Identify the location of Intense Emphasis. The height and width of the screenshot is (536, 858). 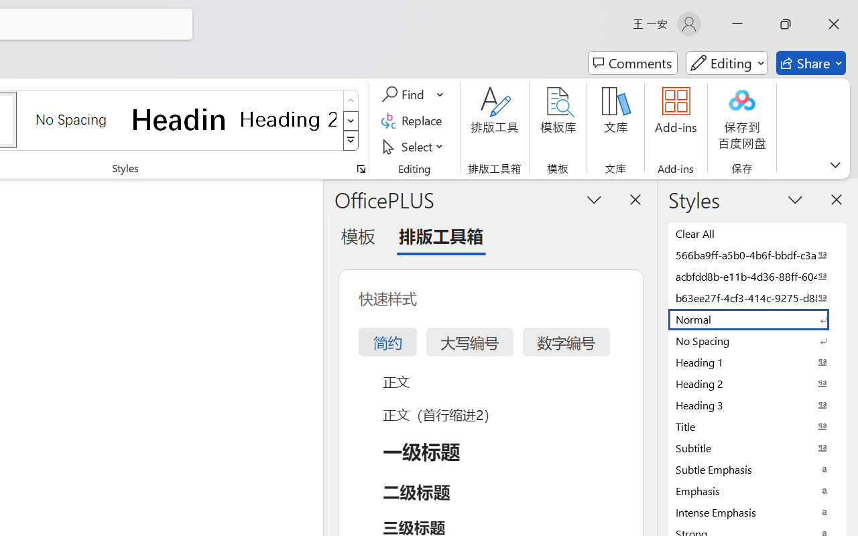
(757, 512).